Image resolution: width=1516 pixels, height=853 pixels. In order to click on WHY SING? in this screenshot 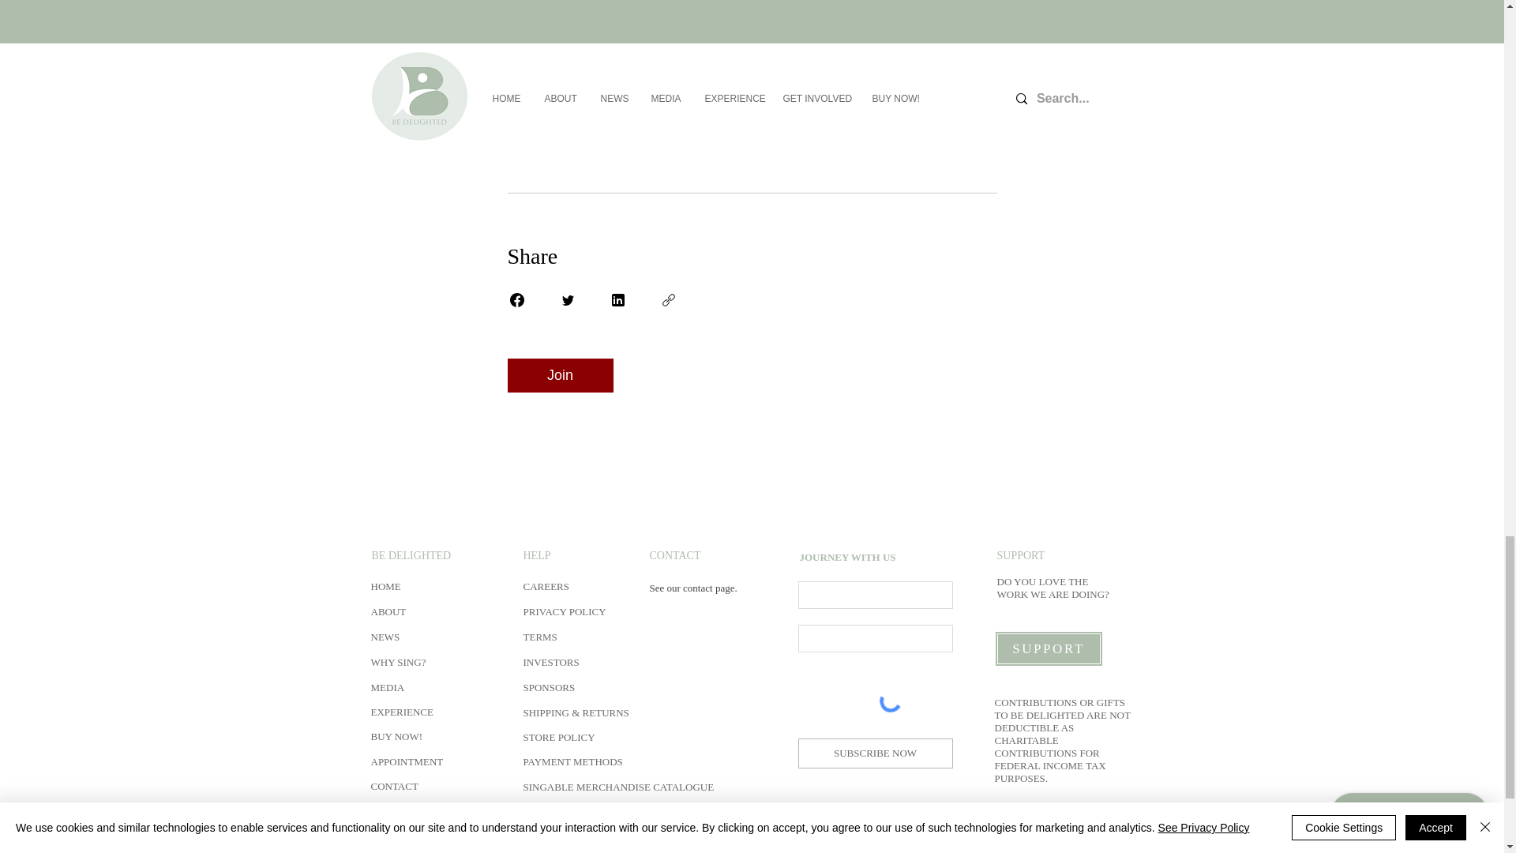, I will do `click(398, 662)`.